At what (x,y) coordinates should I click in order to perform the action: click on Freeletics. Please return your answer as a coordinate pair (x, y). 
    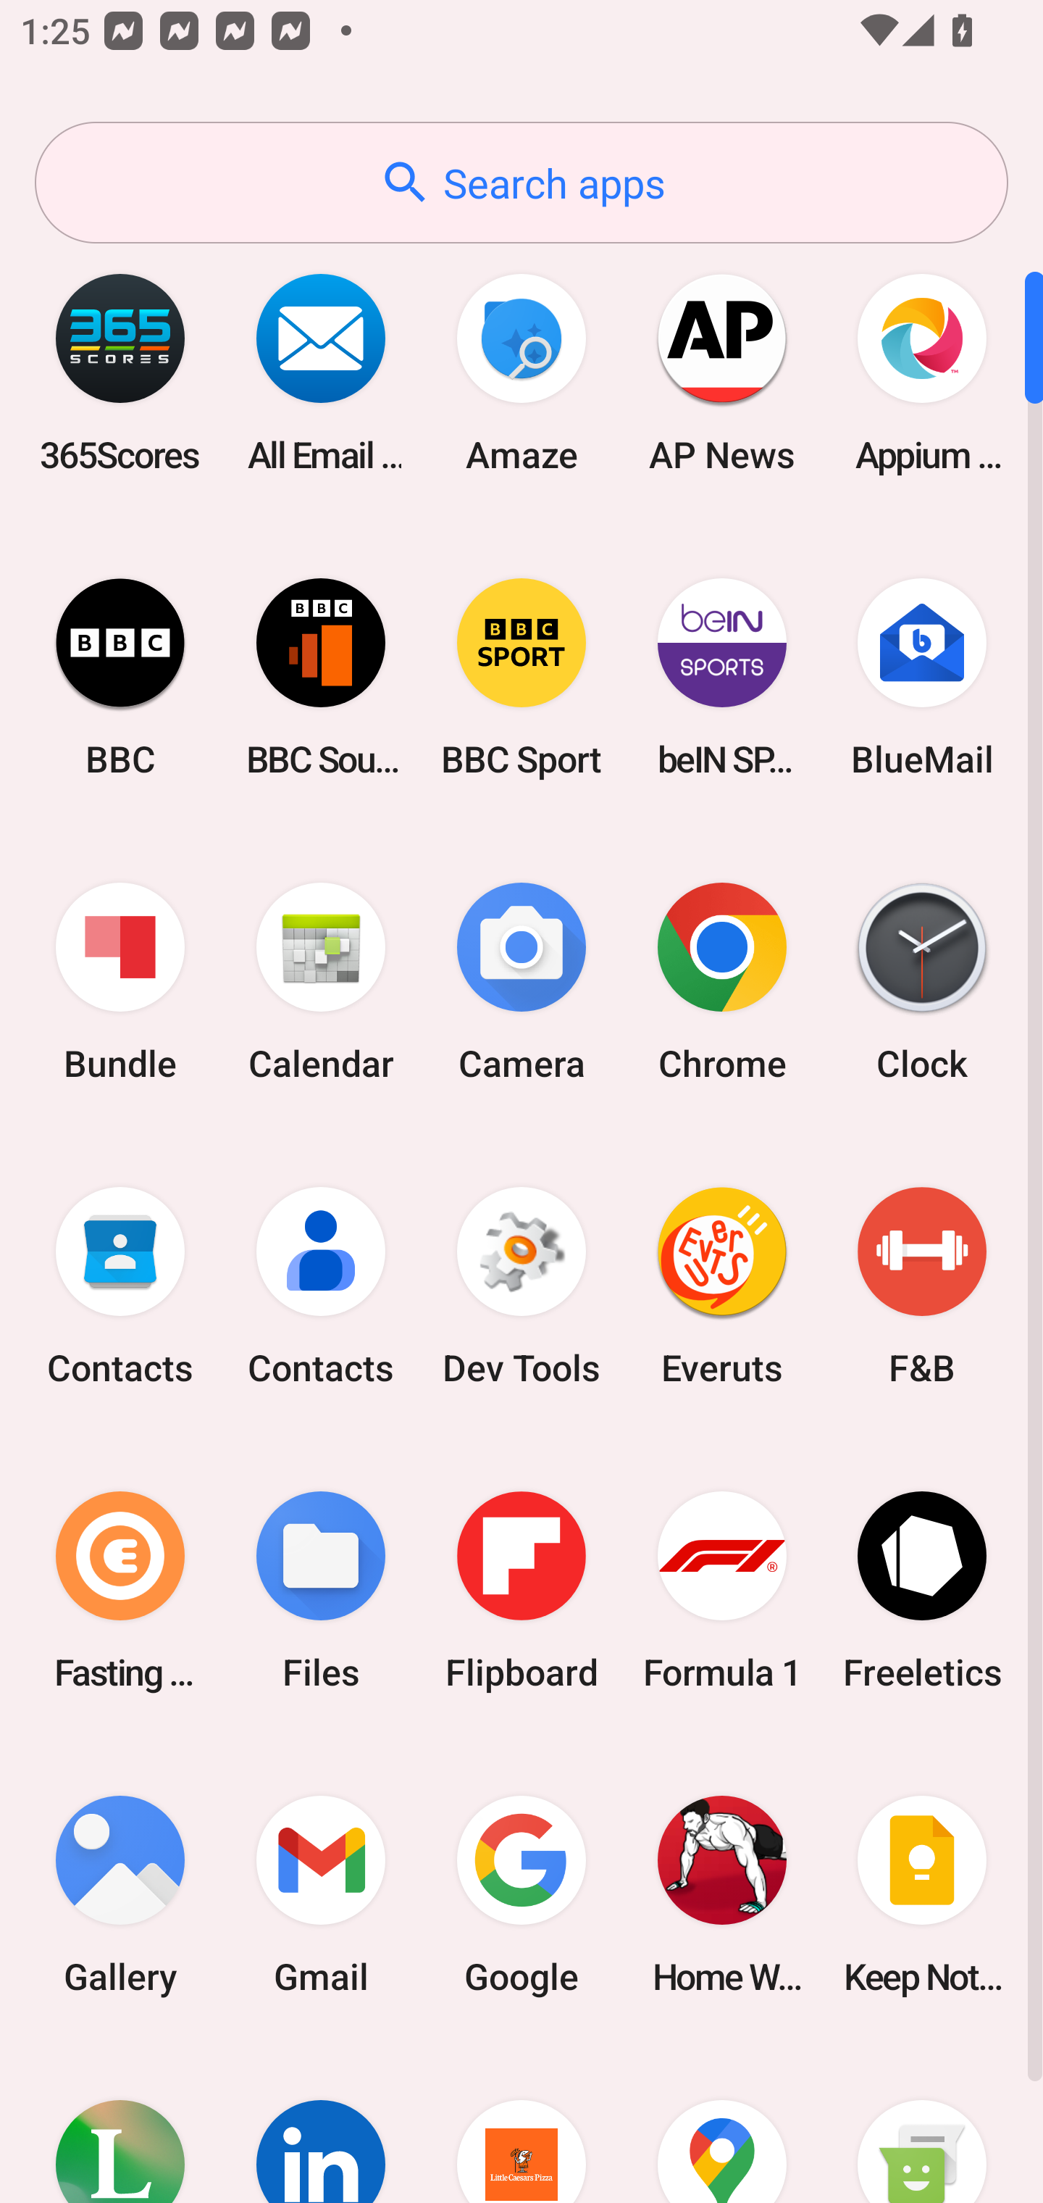
    Looking at the image, I should click on (922, 1590).